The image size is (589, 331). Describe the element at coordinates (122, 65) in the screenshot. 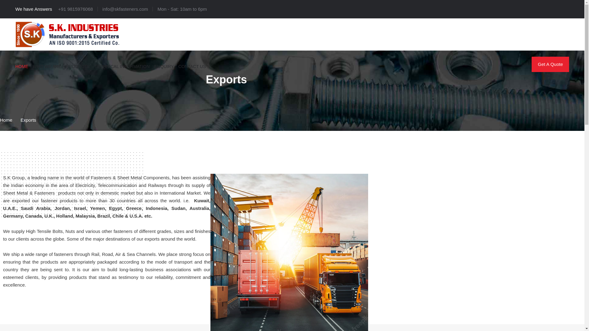

I see `TECHNICAL INFORMATION` at that location.